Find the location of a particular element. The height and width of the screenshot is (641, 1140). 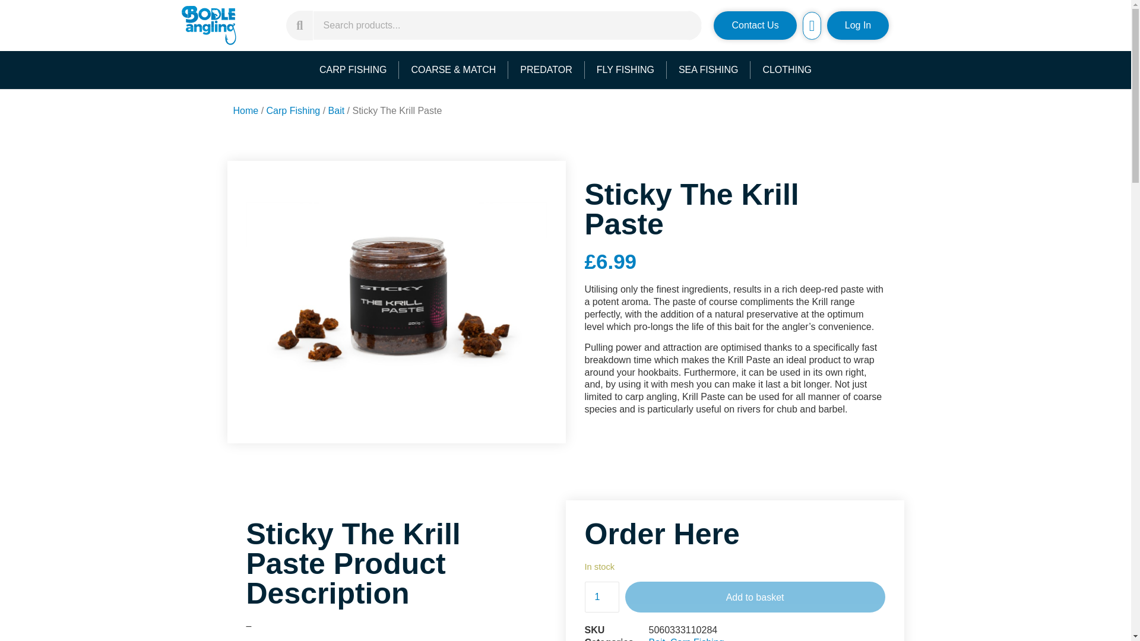

Sea Fishing is located at coordinates (708, 70).